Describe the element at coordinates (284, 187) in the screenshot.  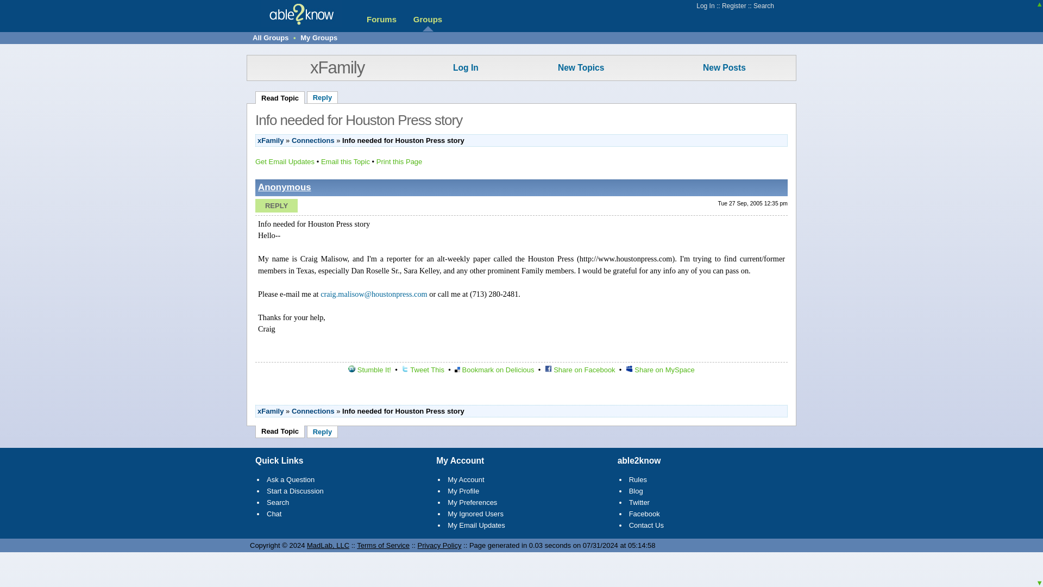
I see `View Profile` at that location.